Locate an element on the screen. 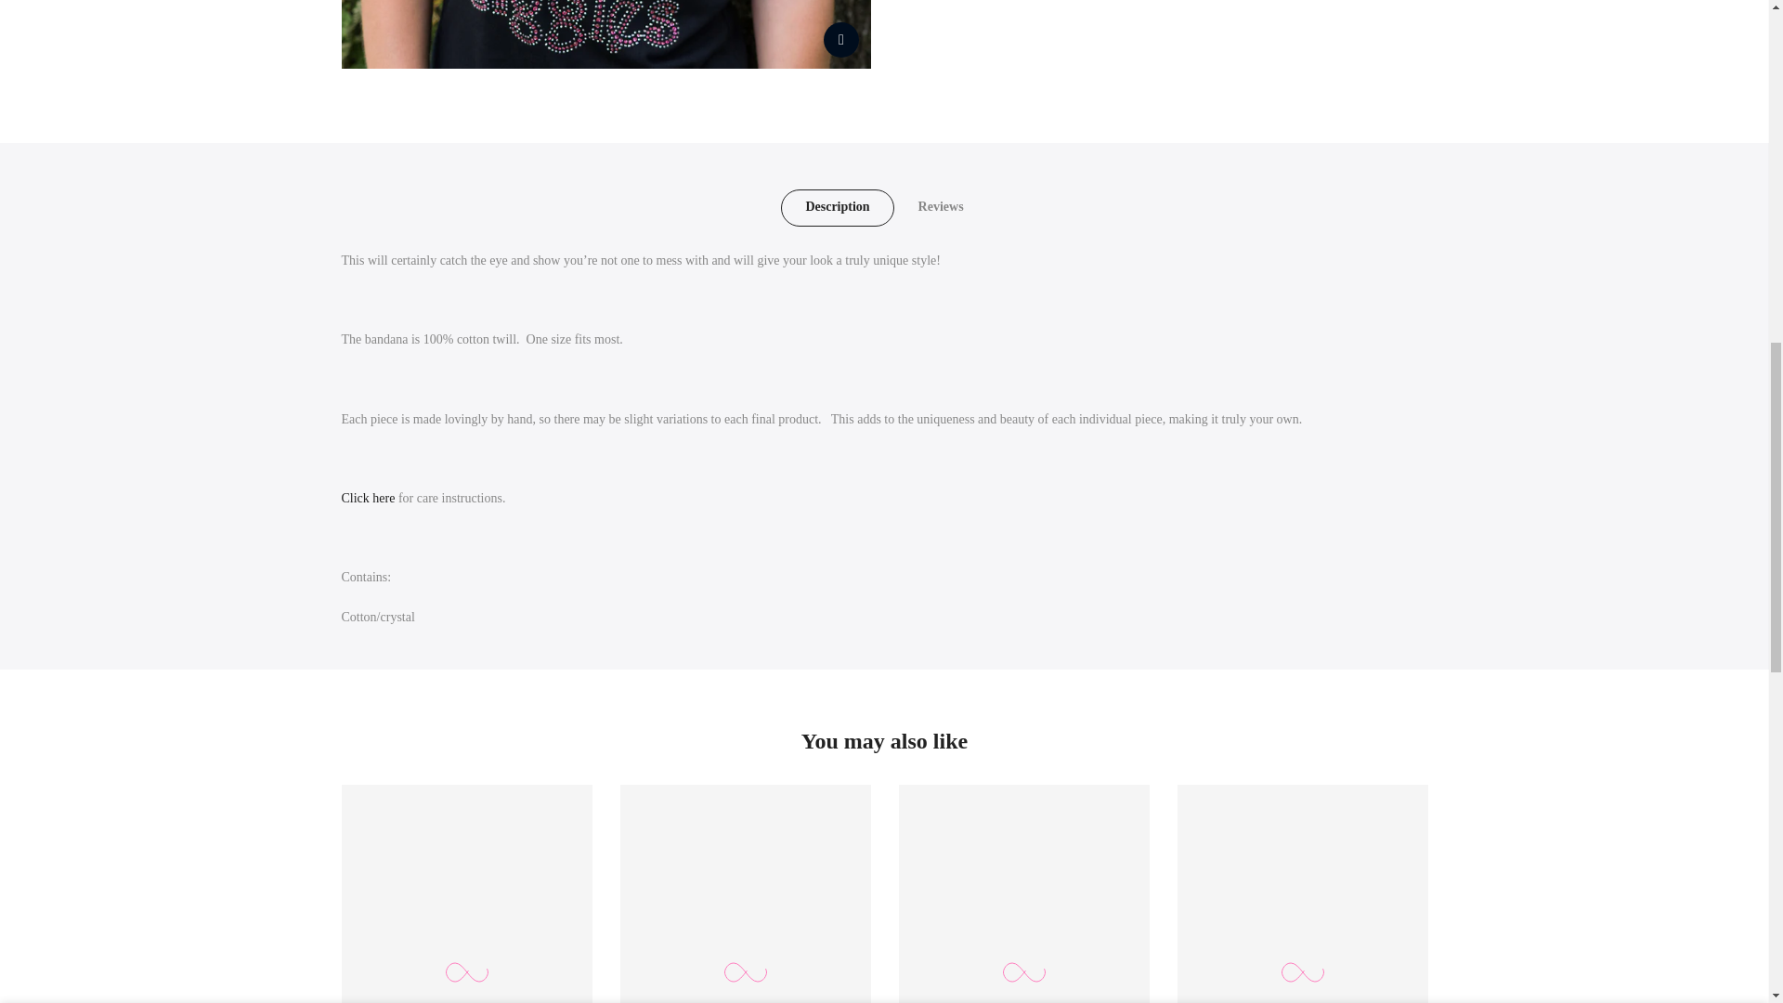  Reviews is located at coordinates (941, 208).